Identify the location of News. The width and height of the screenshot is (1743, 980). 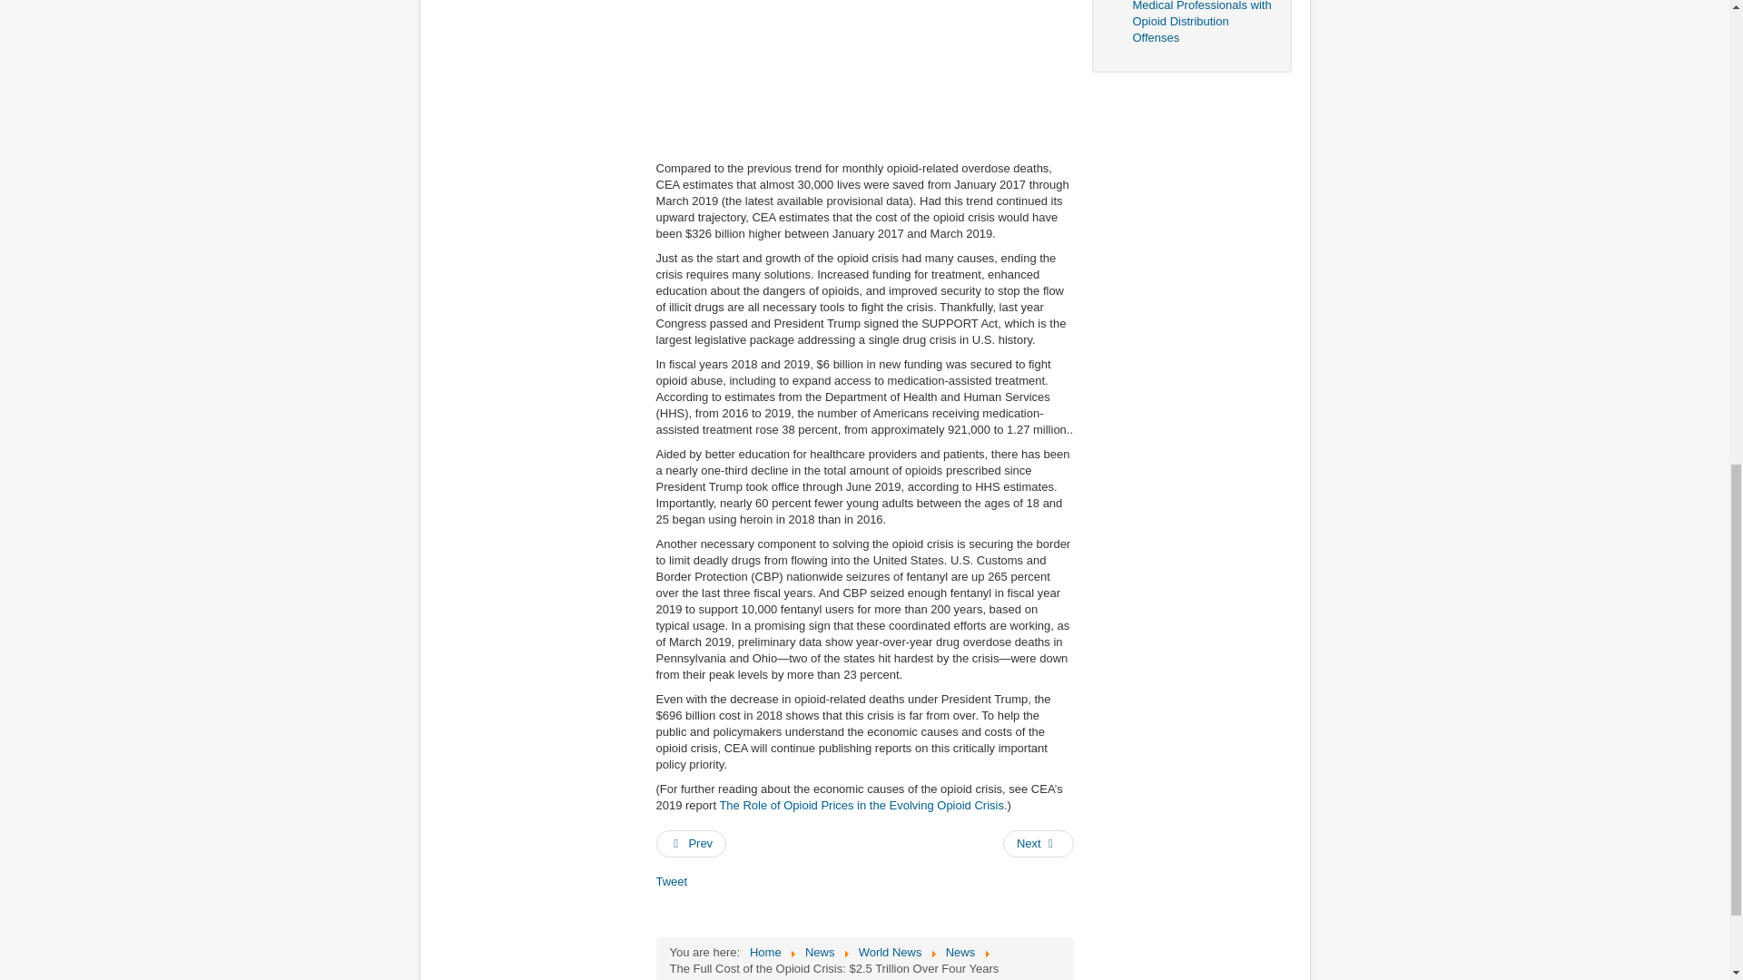
(960, 953).